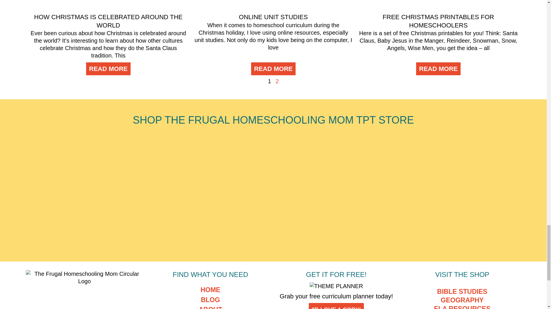 The image size is (551, 309). What do you see at coordinates (108, 21) in the screenshot?
I see `HOW CHRISTMAS IS CELEBRATED AROUND THE WORLD` at bounding box center [108, 21].